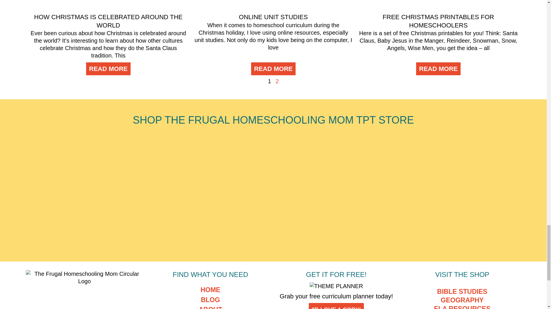 The image size is (551, 309). What do you see at coordinates (108, 21) in the screenshot?
I see `HOW CHRISTMAS IS CELEBRATED AROUND THE WORLD` at bounding box center [108, 21].